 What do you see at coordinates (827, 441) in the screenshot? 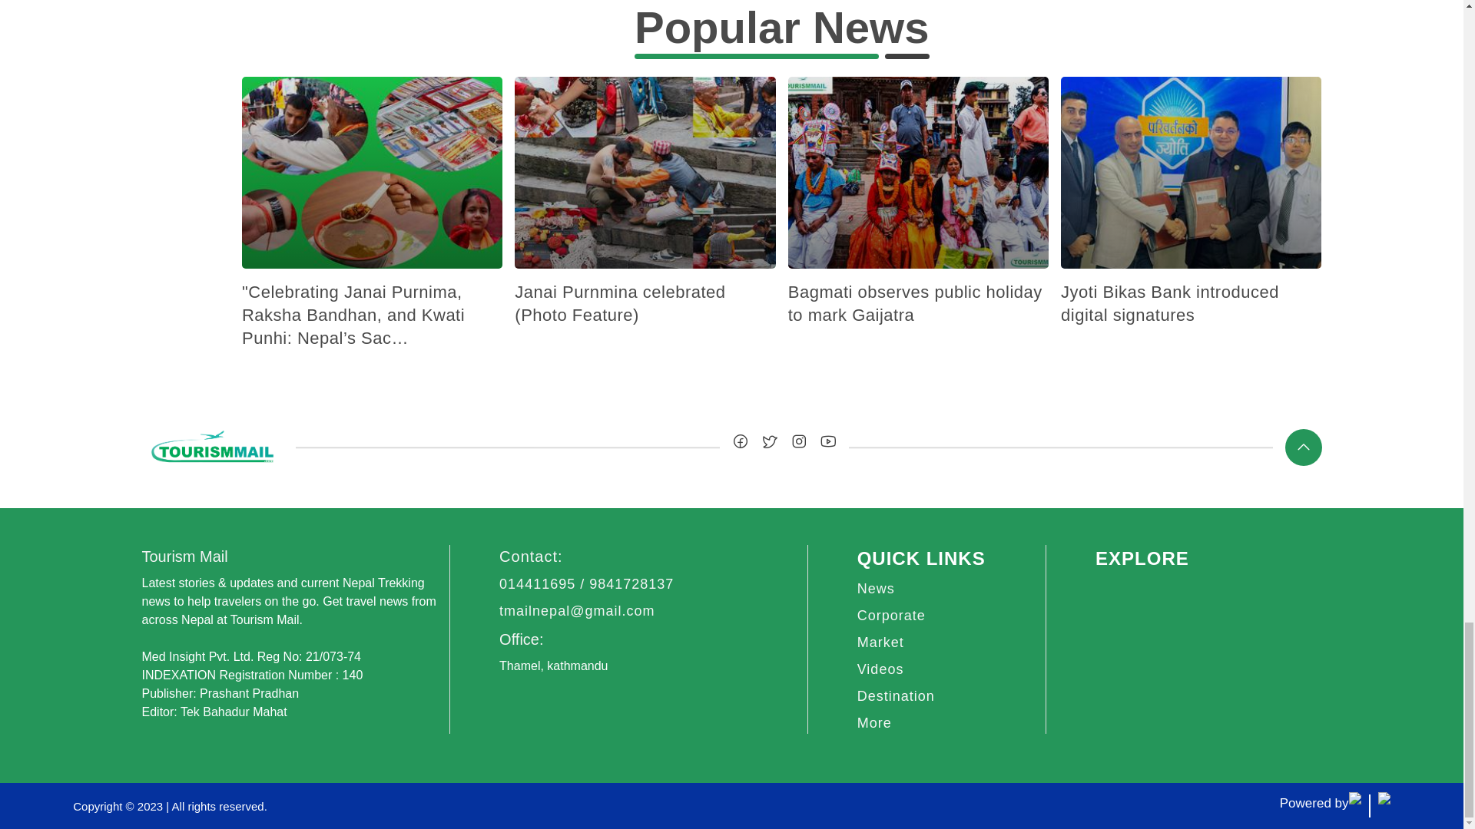
I see `Youtube` at bounding box center [827, 441].